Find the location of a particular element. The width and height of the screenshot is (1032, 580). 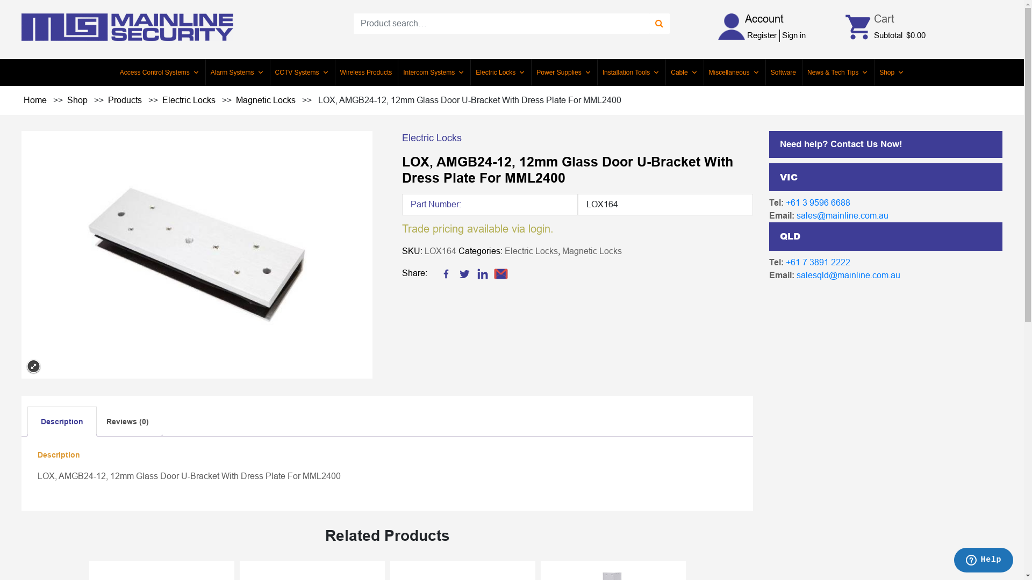

Description is located at coordinates (62, 422).